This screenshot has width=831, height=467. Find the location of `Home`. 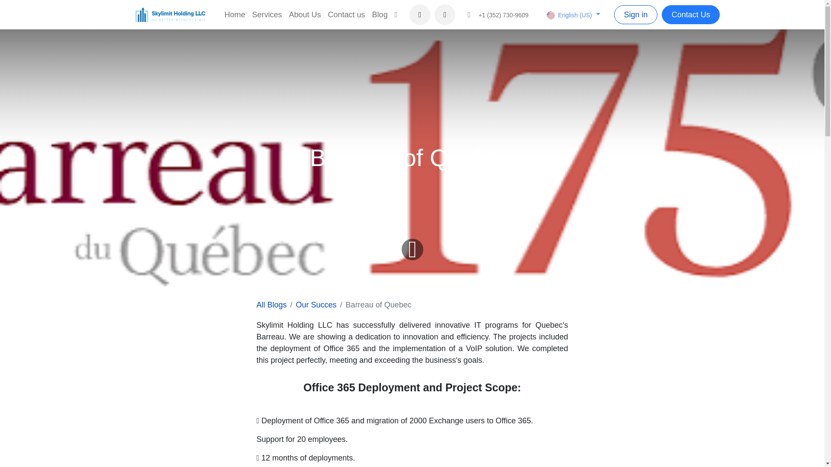

Home is located at coordinates (235, 14).